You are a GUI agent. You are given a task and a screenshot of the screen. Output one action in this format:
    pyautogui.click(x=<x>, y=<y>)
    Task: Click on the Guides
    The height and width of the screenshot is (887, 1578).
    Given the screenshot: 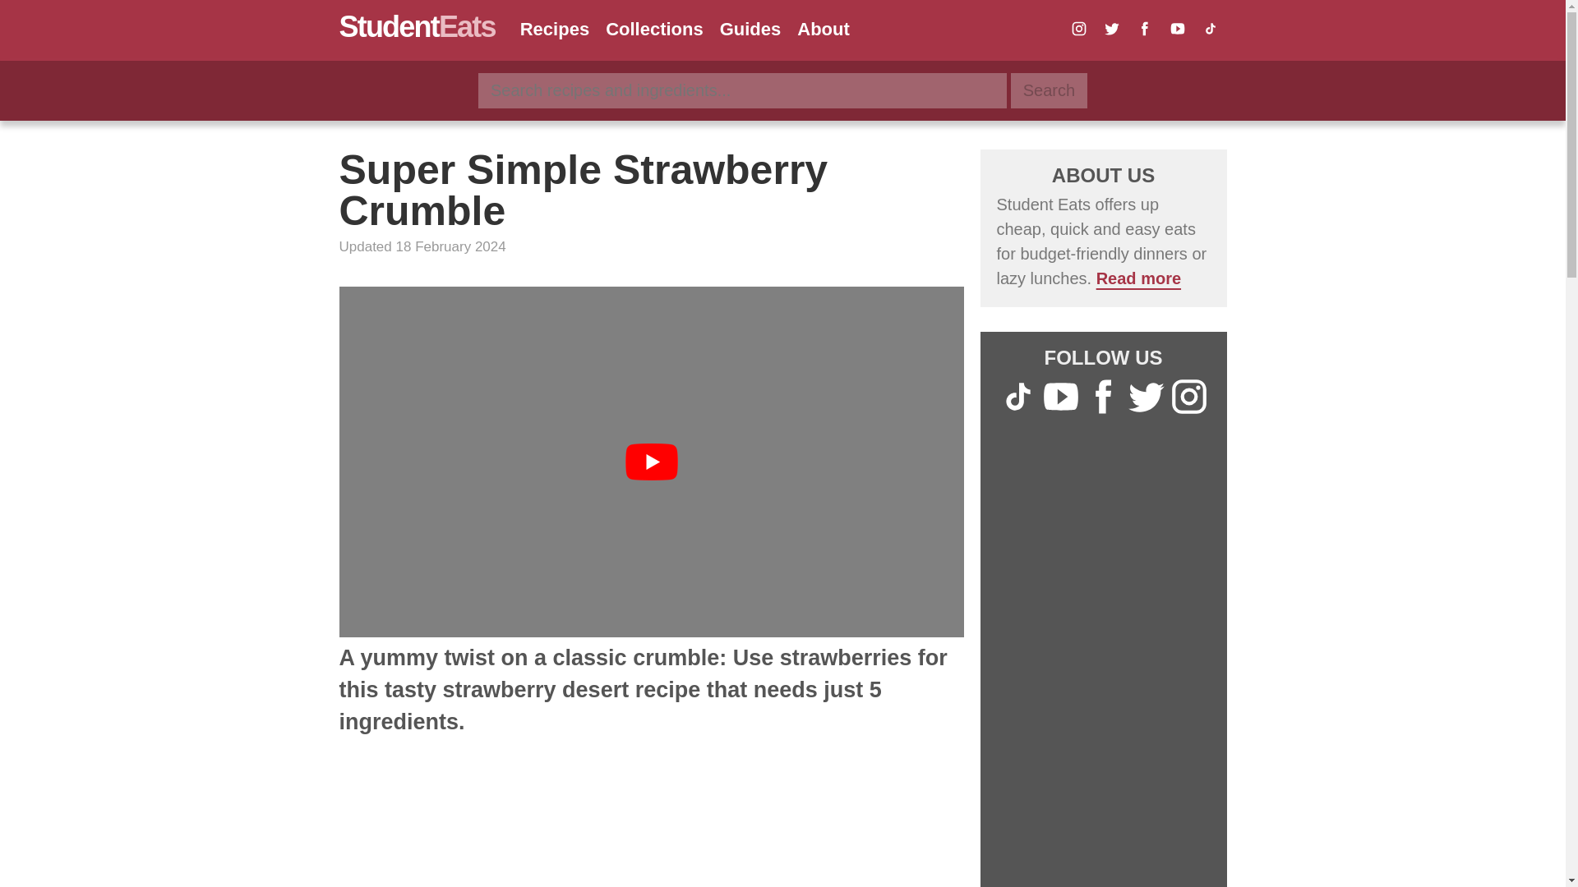 What is the action you would take?
    pyautogui.click(x=750, y=28)
    